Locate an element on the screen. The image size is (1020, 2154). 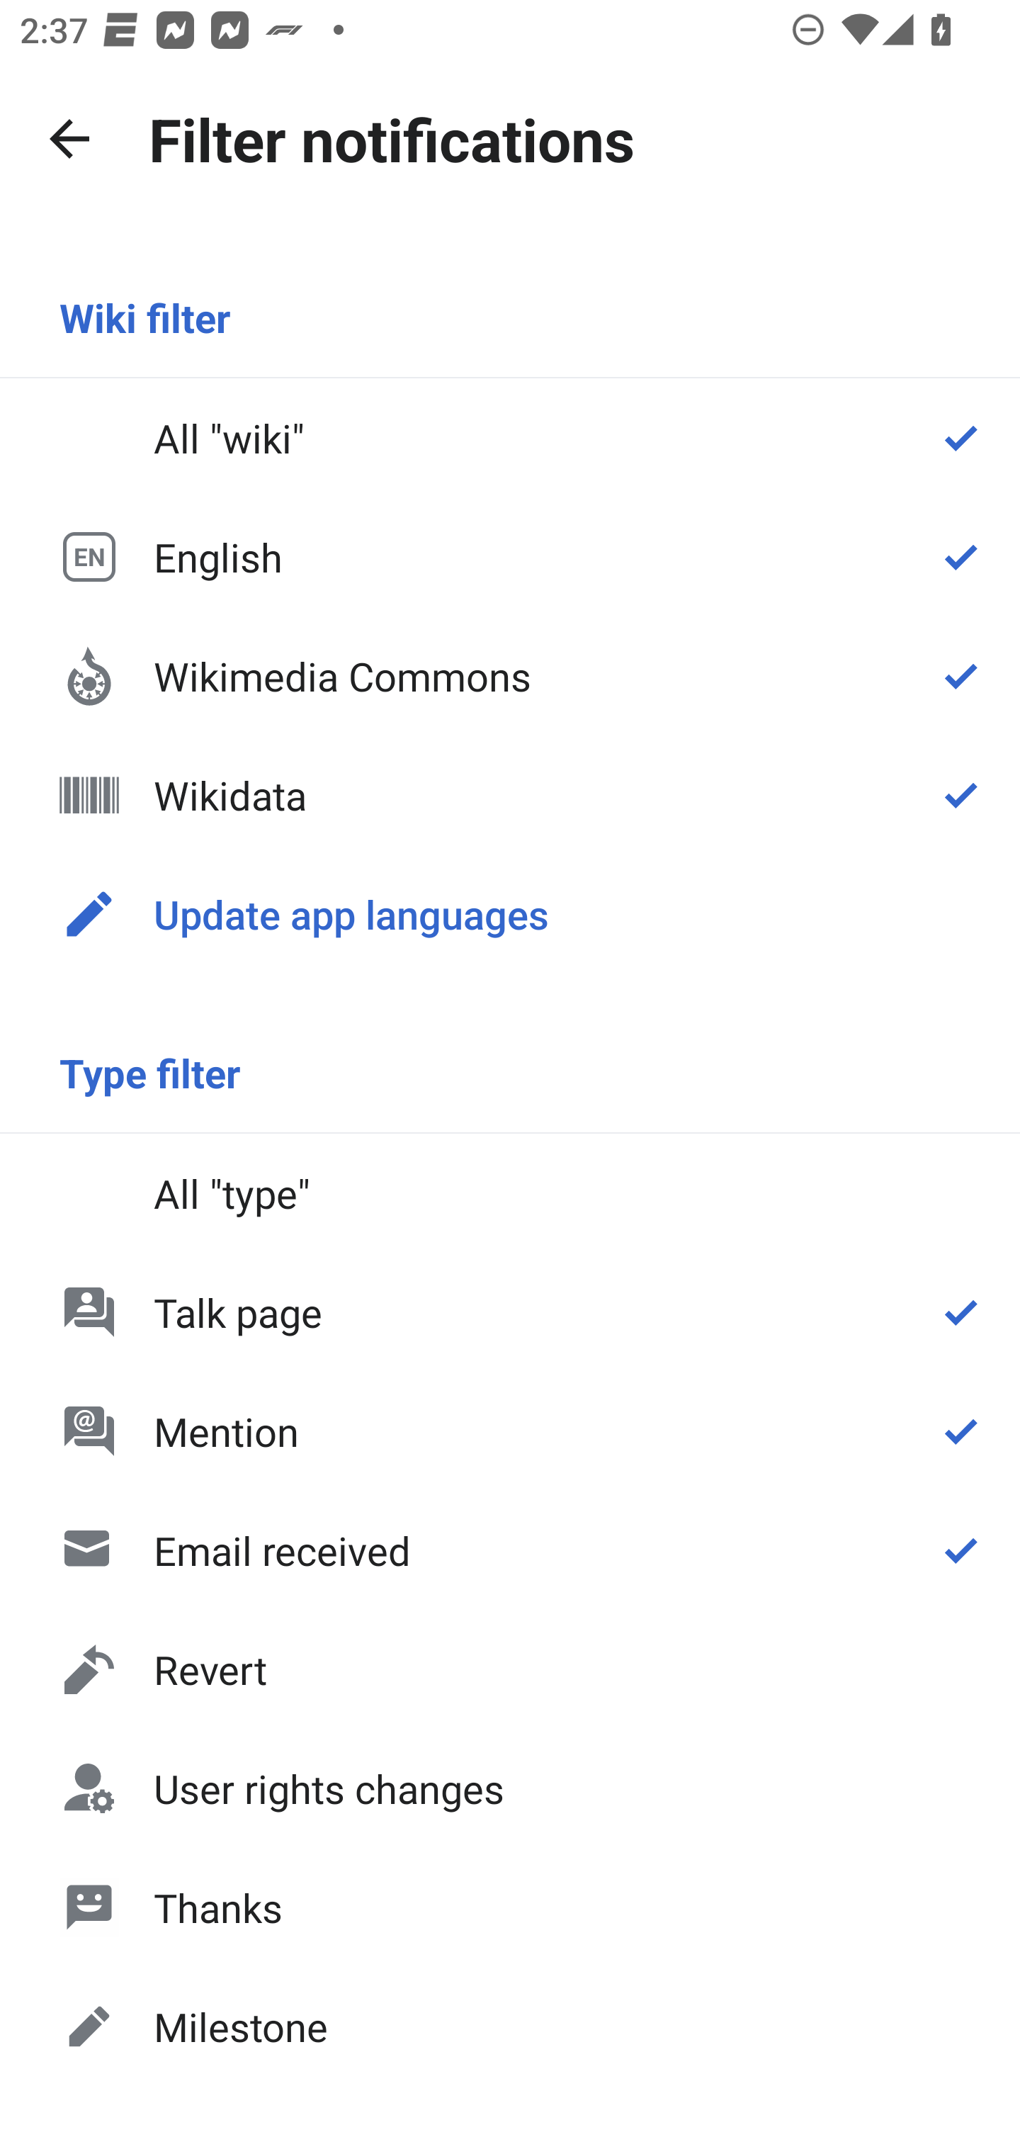
All "wiki" is located at coordinates (510, 438).